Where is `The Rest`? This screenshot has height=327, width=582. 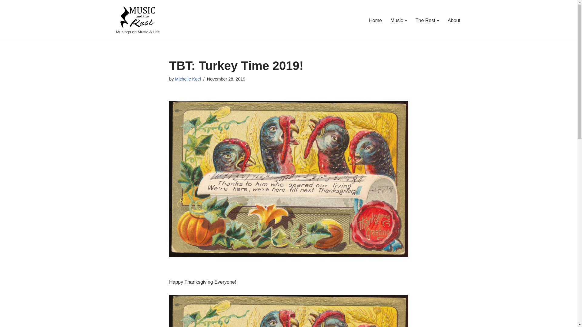 The Rest is located at coordinates (425, 21).